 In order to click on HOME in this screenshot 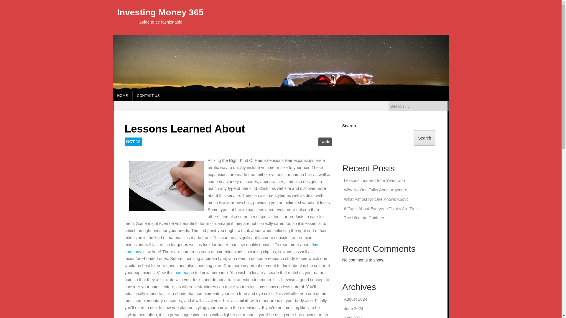, I will do `click(122, 96)`.